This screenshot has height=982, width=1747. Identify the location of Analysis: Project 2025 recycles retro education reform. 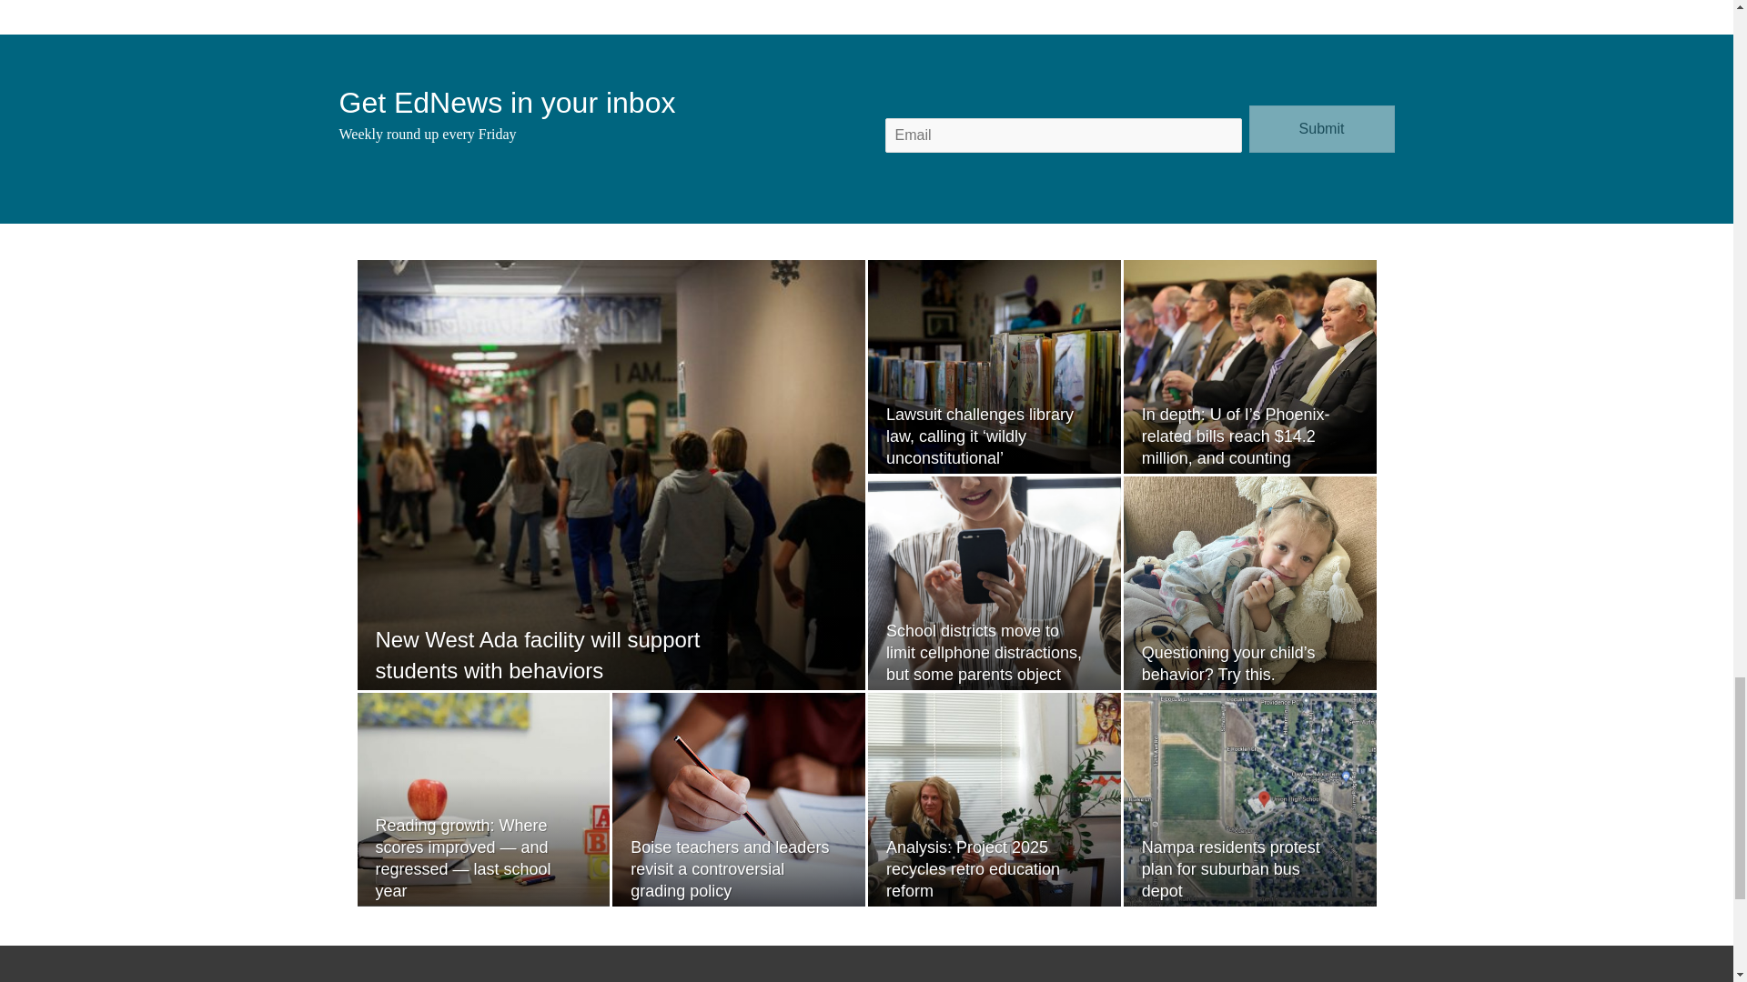
(973, 869).